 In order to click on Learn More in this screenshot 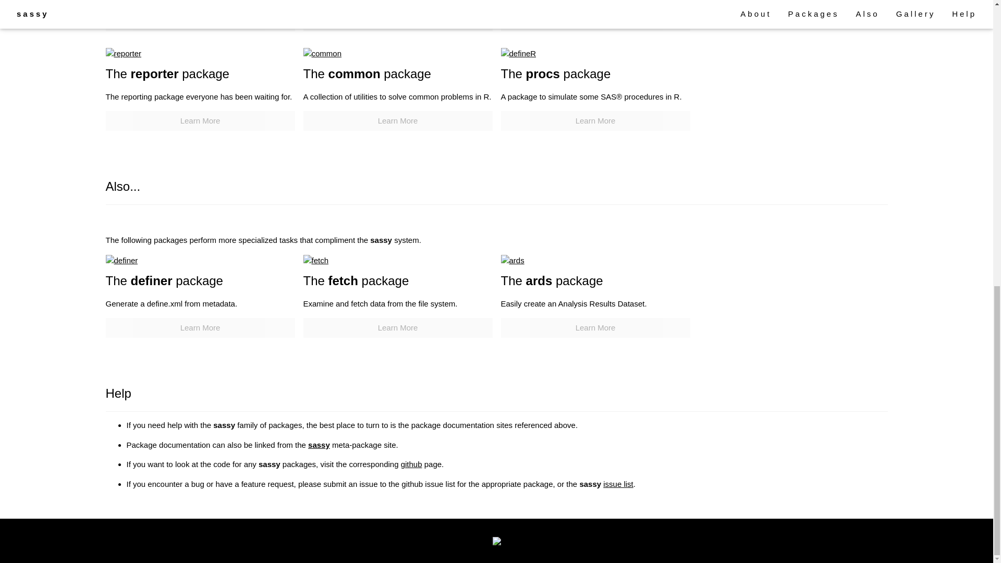, I will do `click(595, 21)`.